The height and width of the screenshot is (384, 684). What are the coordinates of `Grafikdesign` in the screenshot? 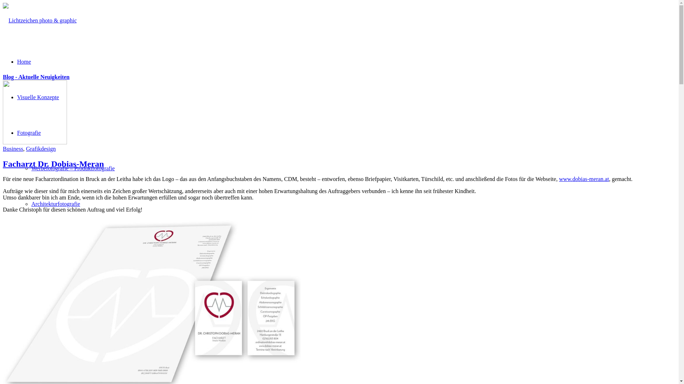 It's located at (32, 346).